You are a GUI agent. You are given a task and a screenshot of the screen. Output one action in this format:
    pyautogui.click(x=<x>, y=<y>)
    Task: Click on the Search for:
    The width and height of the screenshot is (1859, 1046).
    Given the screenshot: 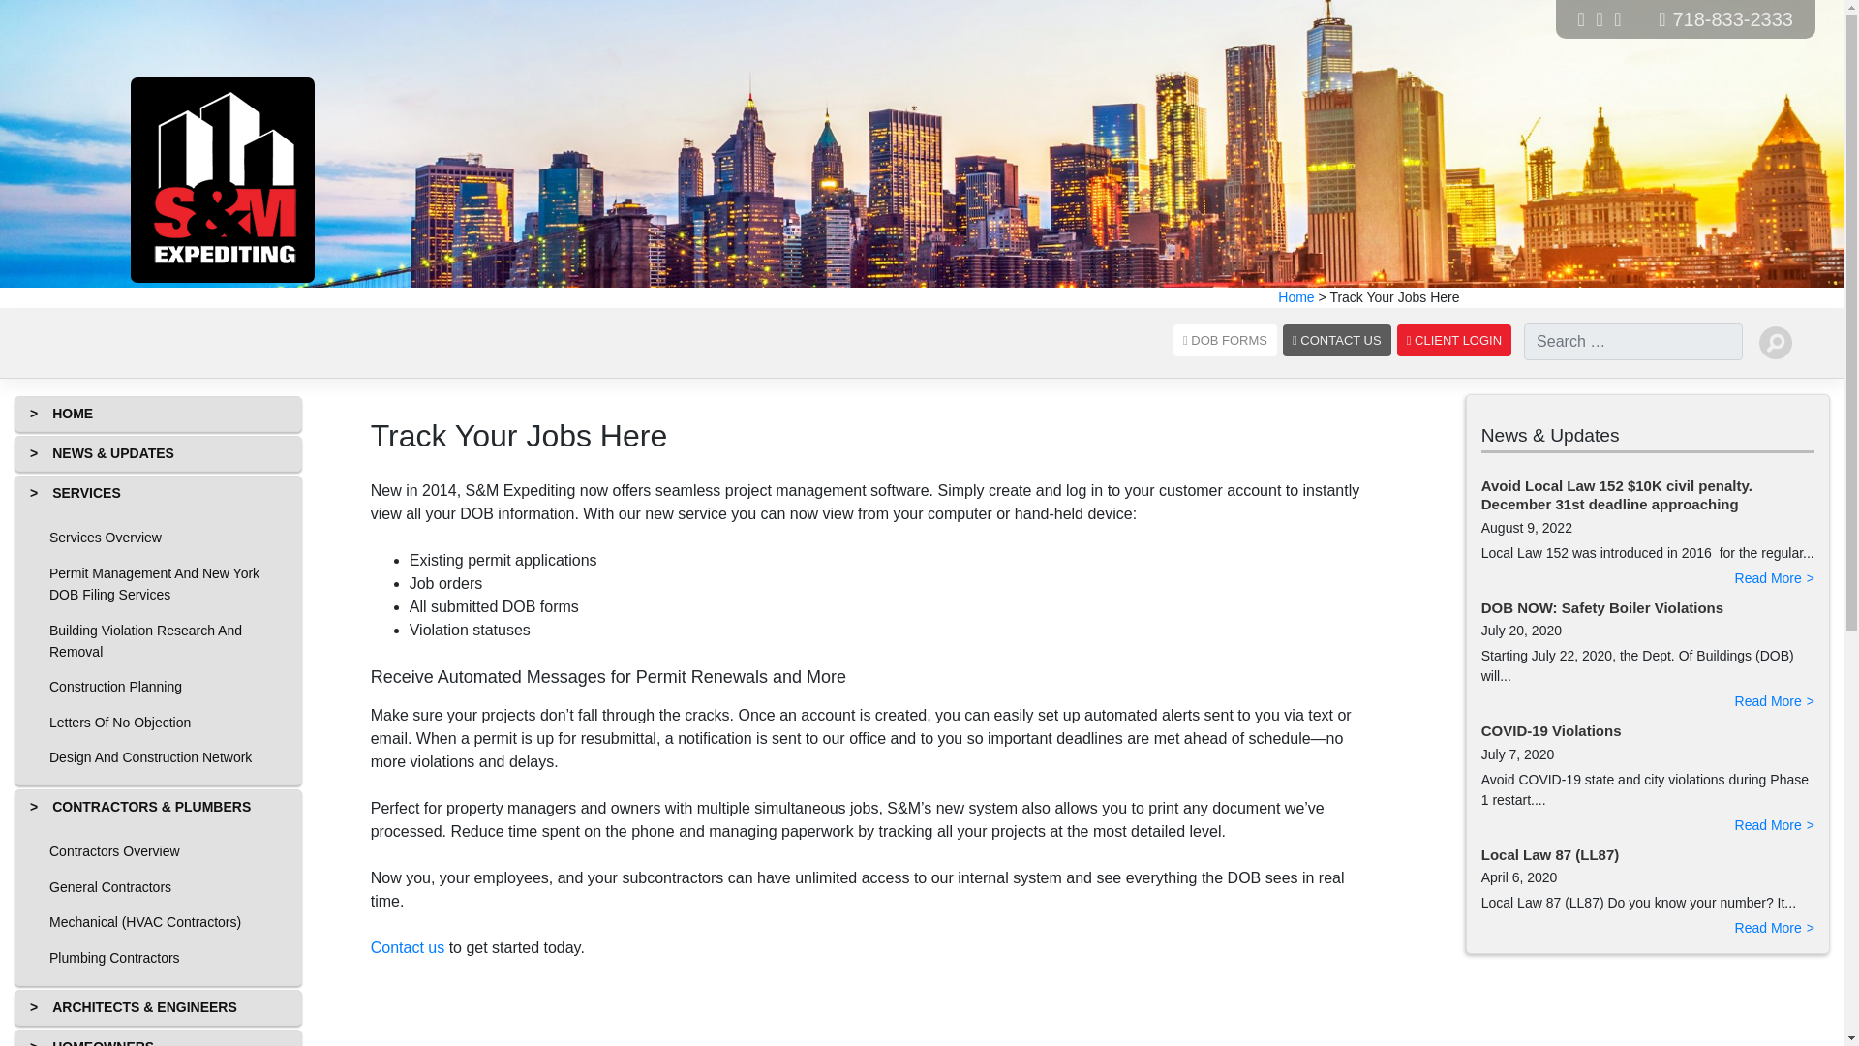 What is the action you would take?
    pyautogui.click(x=1633, y=341)
    